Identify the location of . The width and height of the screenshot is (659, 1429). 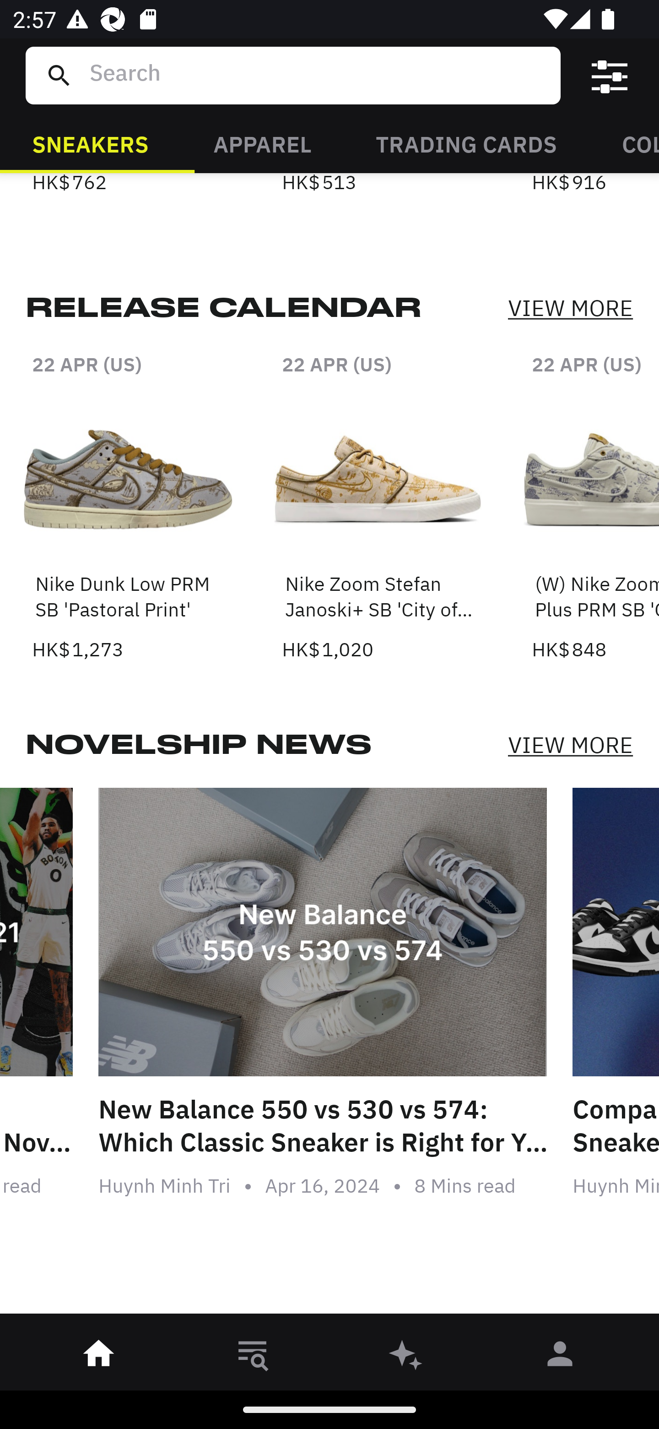
(610, 76).